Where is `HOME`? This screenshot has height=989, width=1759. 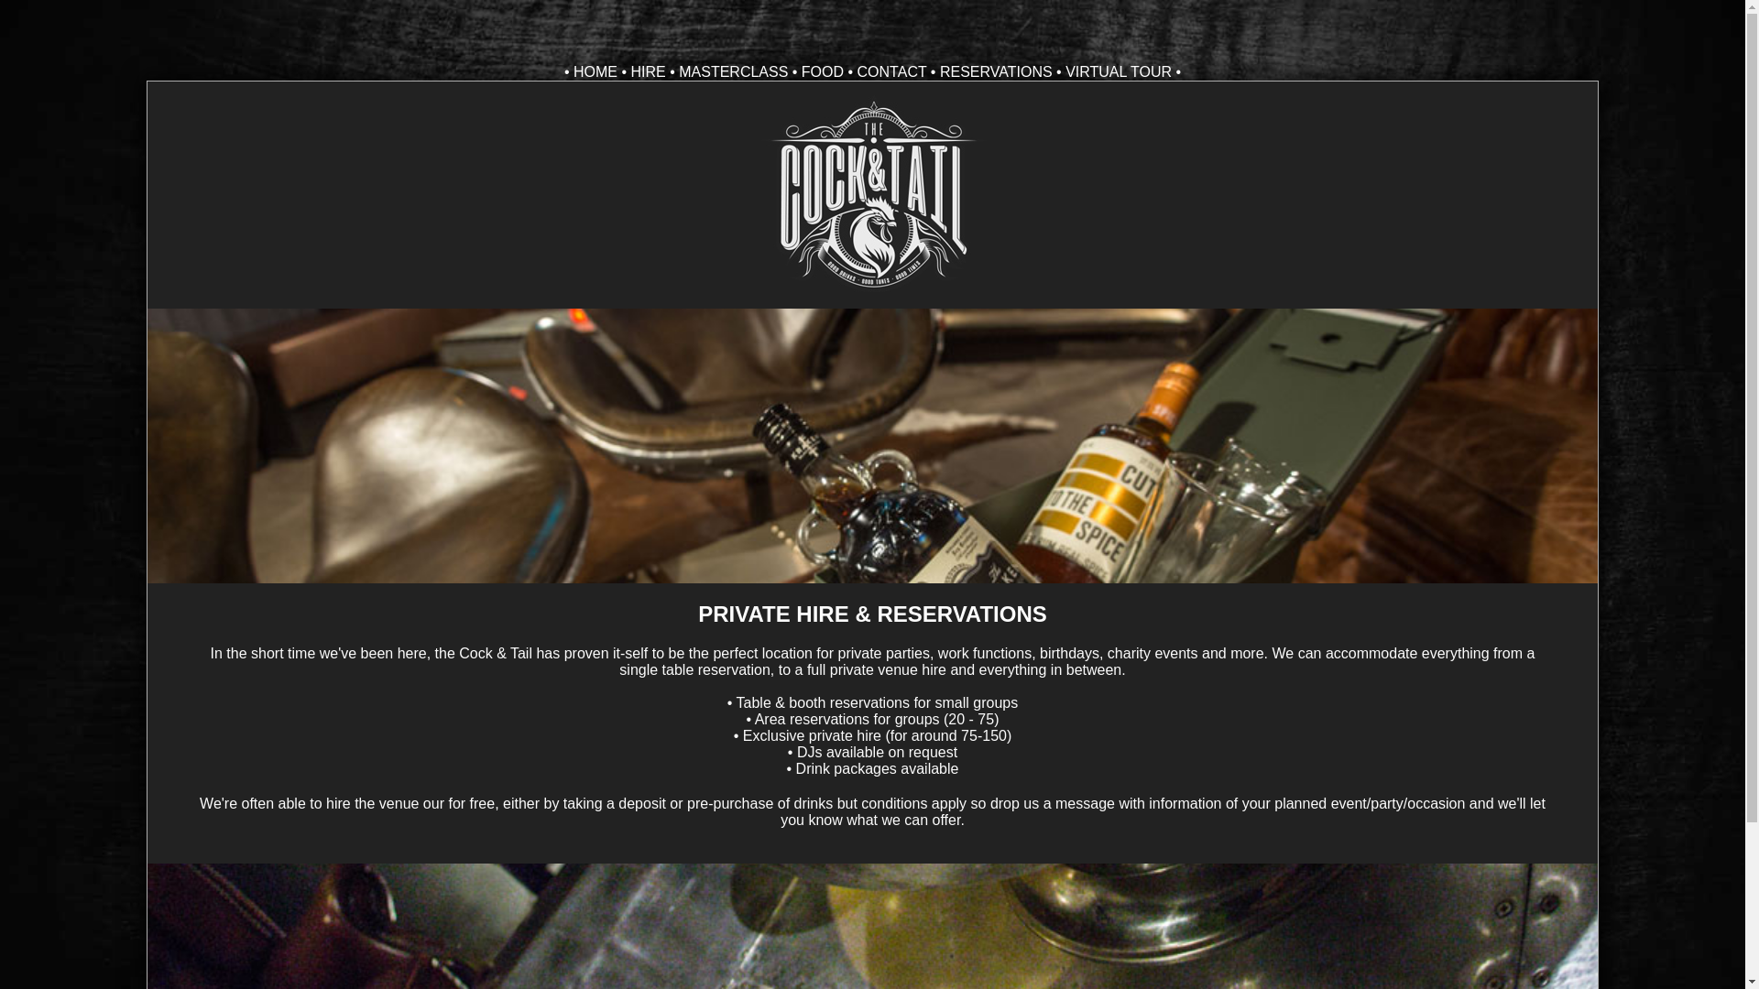 HOME is located at coordinates (595, 71).